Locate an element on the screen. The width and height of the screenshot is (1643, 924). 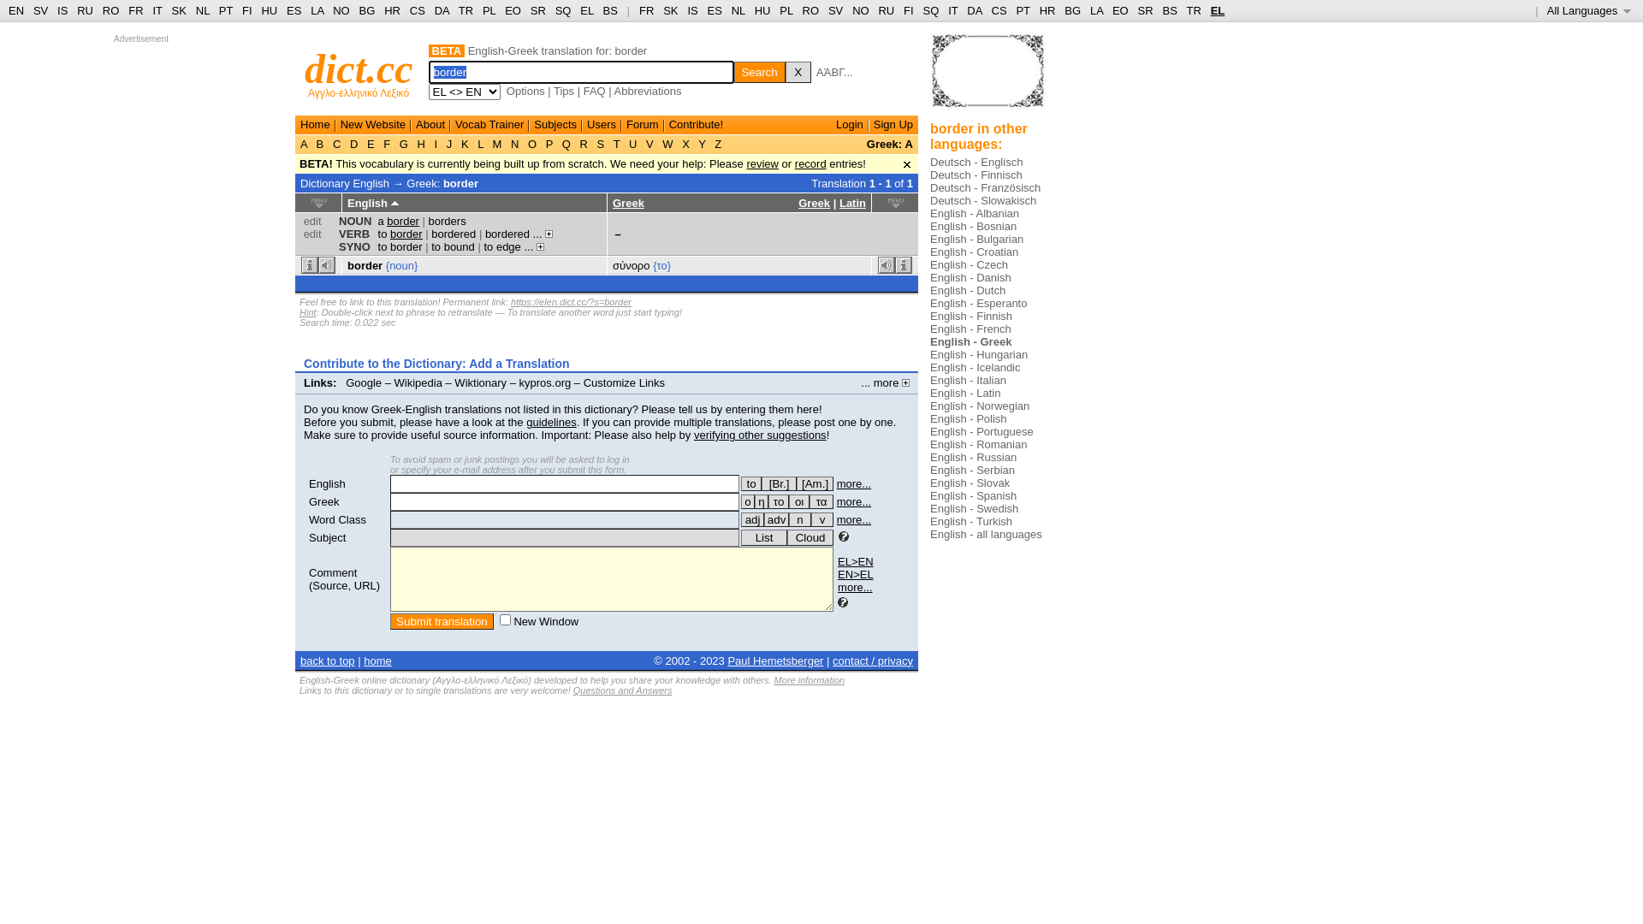
HR is located at coordinates (1047, 10).